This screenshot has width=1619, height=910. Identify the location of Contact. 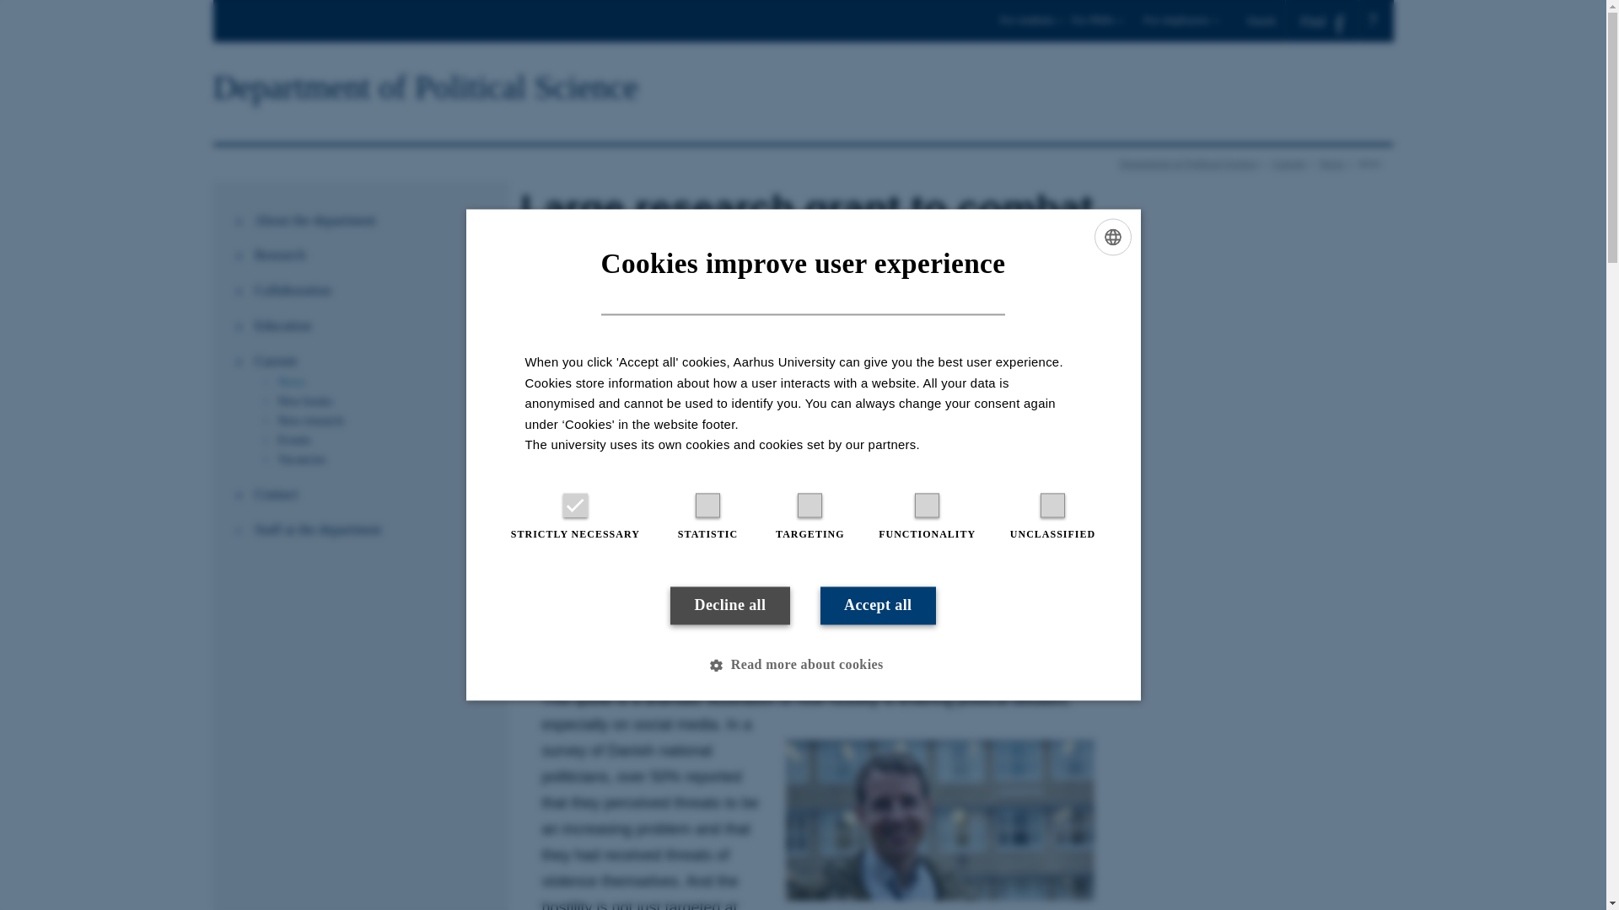
(372, 494).